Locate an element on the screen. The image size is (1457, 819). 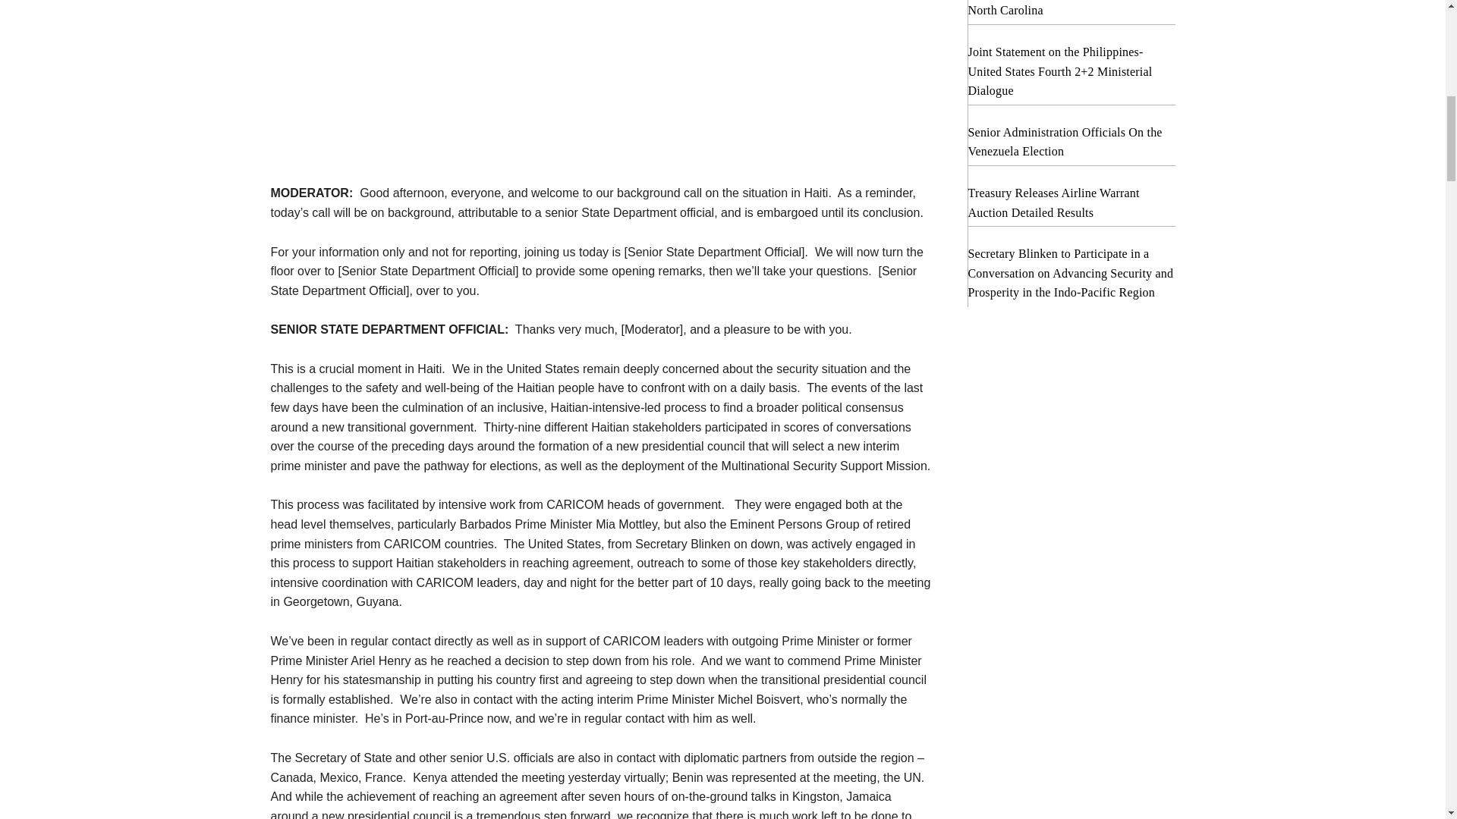
Treasury Releases Airline Warrant Auction Detailed Results is located at coordinates (1053, 203).